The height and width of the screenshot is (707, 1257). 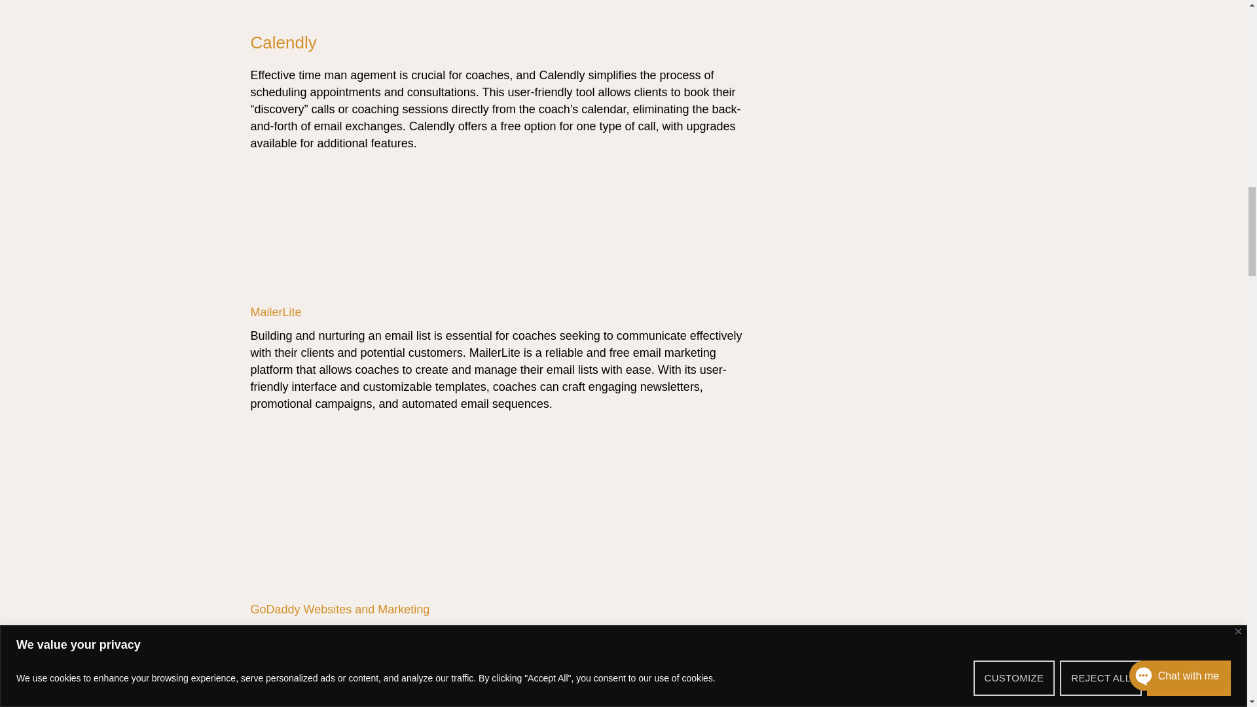 I want to click on MailerLite, so click(x=276, y=312).